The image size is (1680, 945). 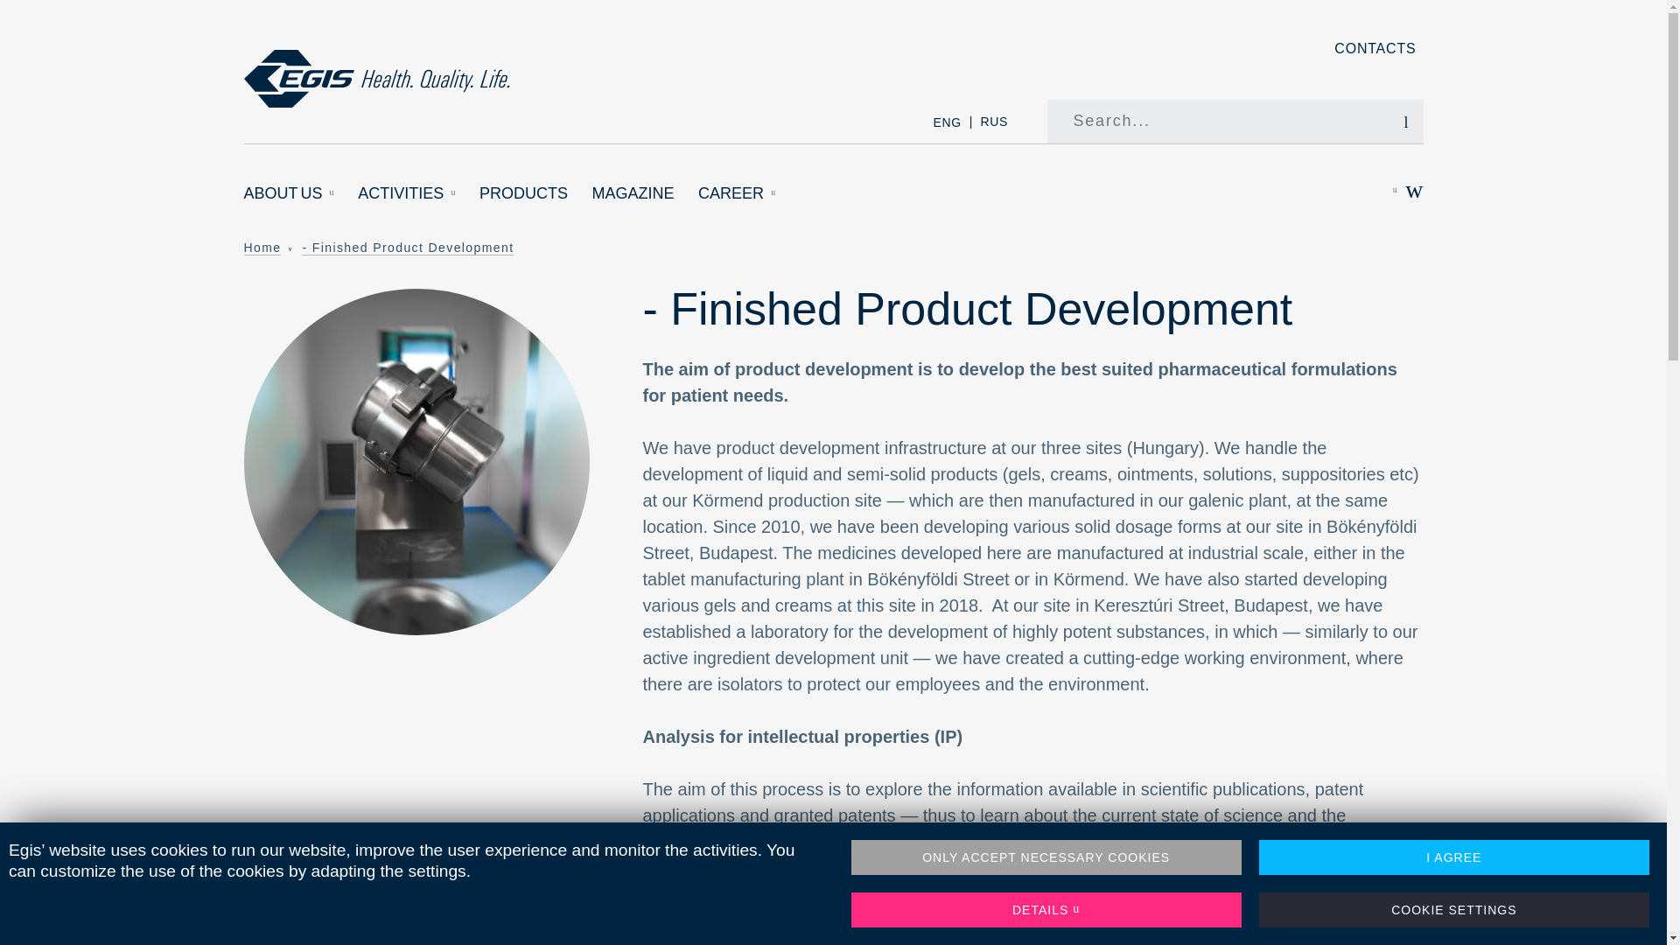 I want to click on CONTACTS, so click(x=1375, y=49).